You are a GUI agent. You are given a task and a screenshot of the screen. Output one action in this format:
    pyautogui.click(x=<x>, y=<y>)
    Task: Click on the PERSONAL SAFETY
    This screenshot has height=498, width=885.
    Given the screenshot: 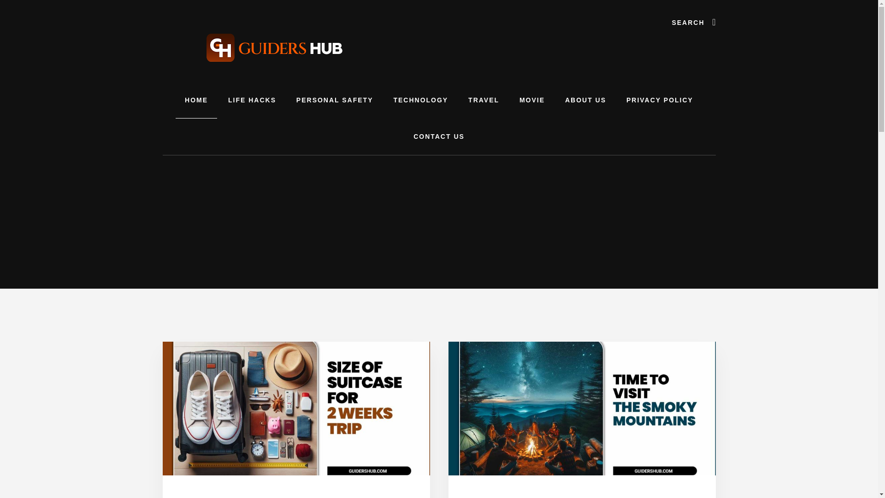 What is the action you would take?
    pyautogui.click(x=335, y=101)
    